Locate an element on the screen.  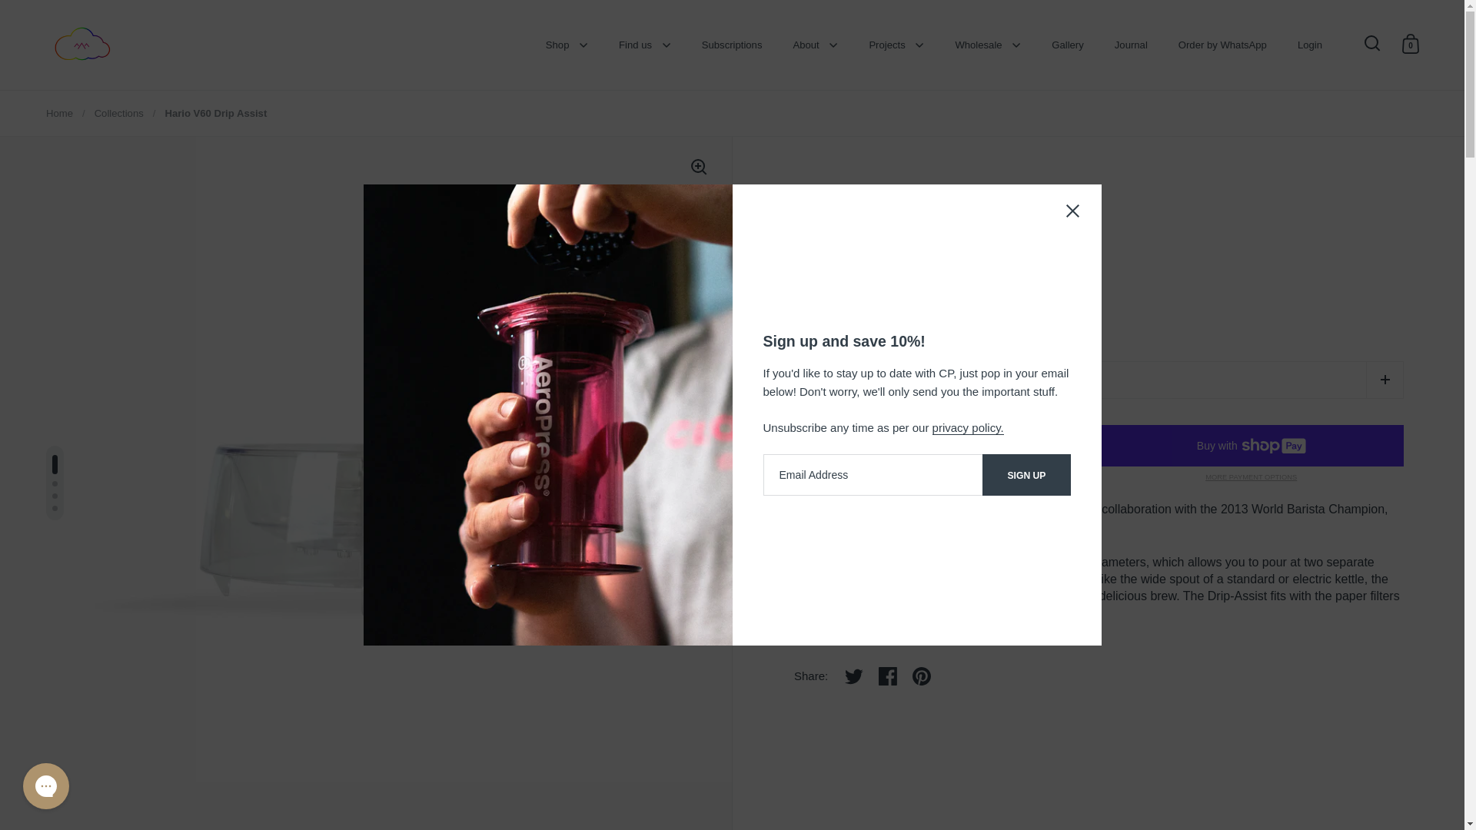
Share on twitter is located at coordinates (853, 676).